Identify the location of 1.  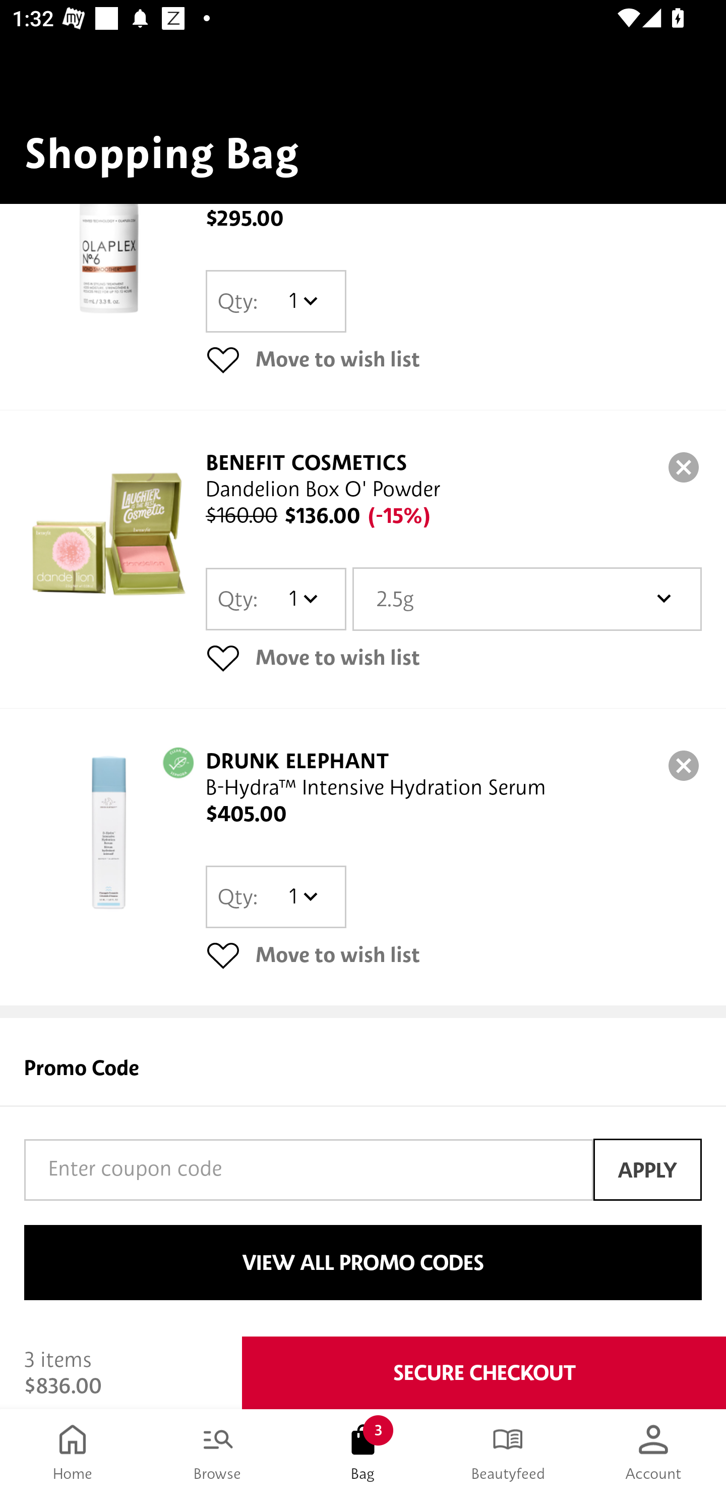
(302, 302).